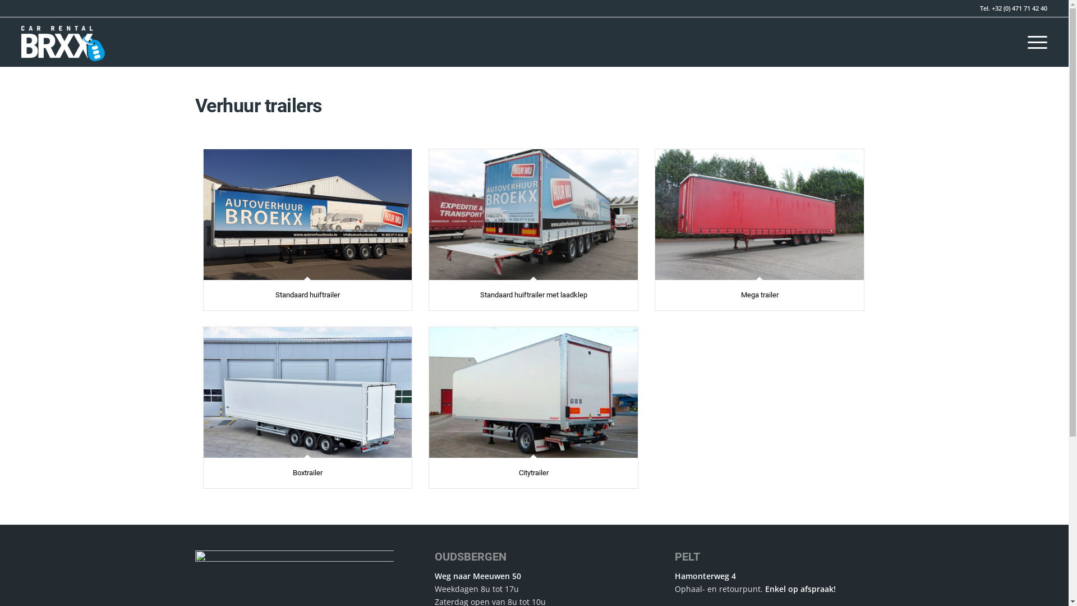 This screenshot has width=1077, height=606. Describe the element at coordinates (307, 295) in the screenshot. I see `Standaard huiftrailer` at that location.